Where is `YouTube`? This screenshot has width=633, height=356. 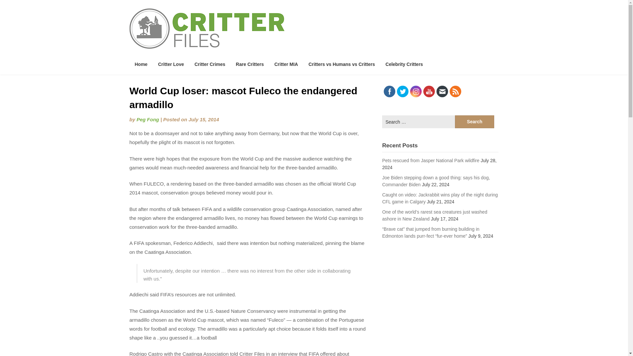 YouTube is located at coordinates (429, 91).